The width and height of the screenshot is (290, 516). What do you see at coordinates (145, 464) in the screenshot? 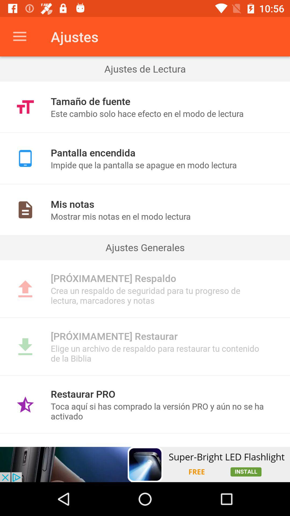
I see `switch autoplay` at bounding box center [145, 464].